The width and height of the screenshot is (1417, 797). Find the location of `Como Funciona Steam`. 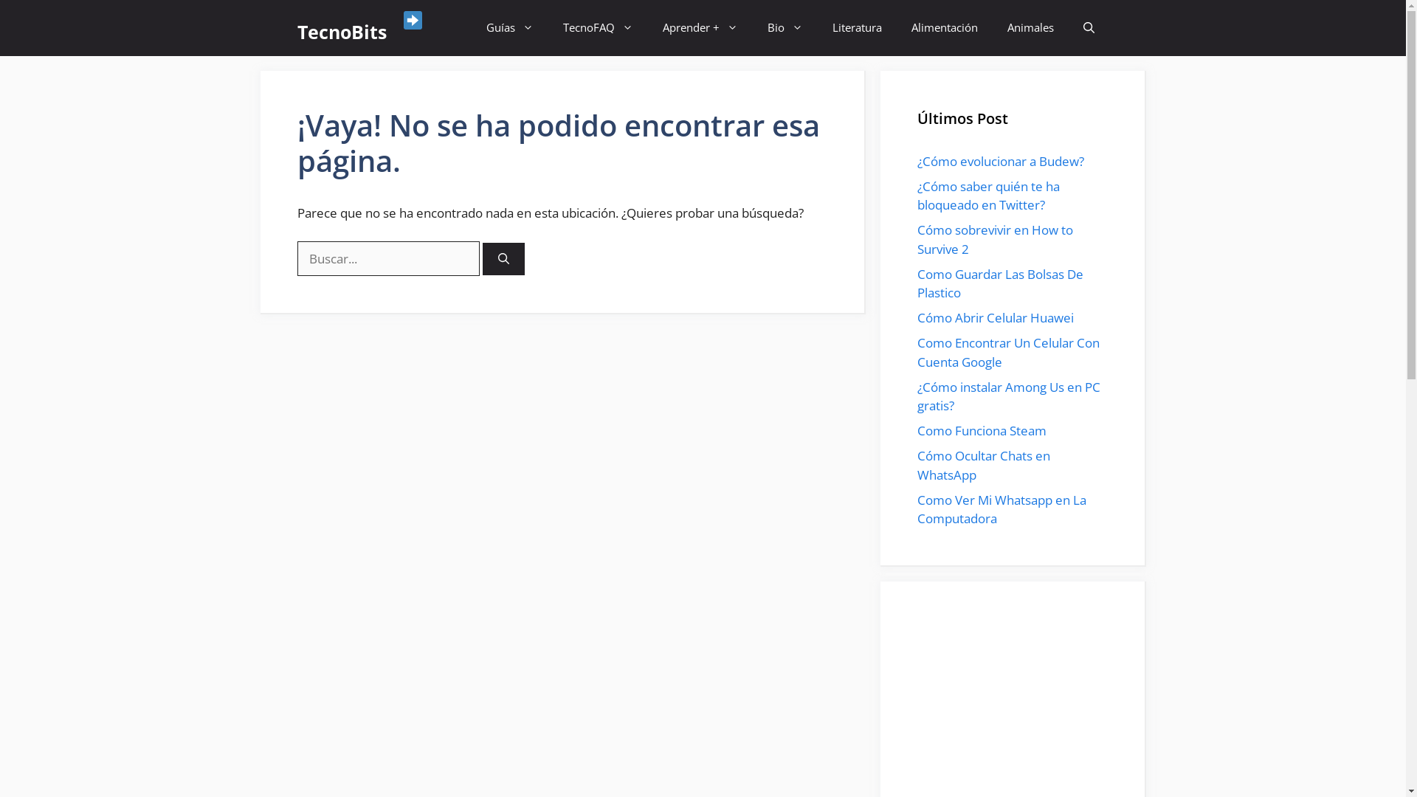

Como Funciona Steam is located at coordinates (982, 431).